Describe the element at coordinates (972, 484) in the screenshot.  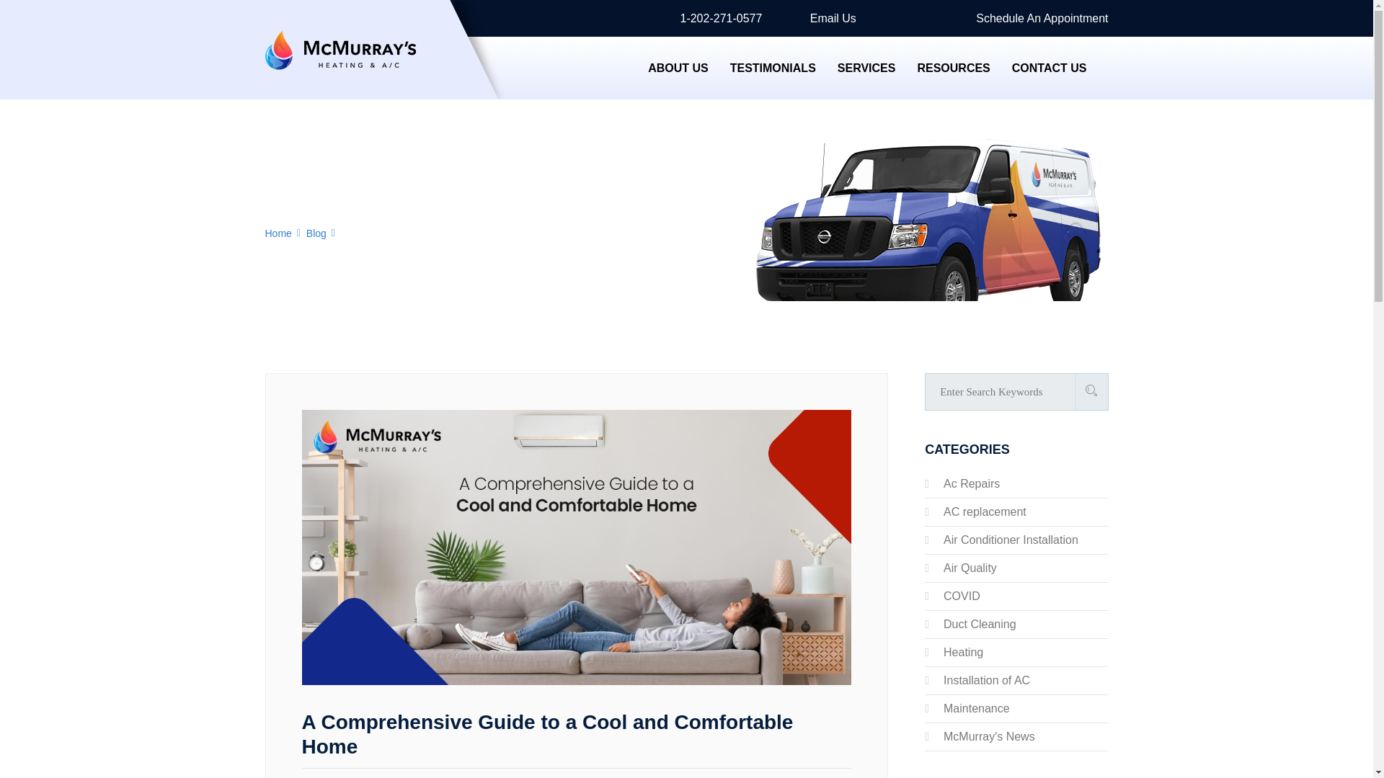
I see `Ac Repairs` at that location.